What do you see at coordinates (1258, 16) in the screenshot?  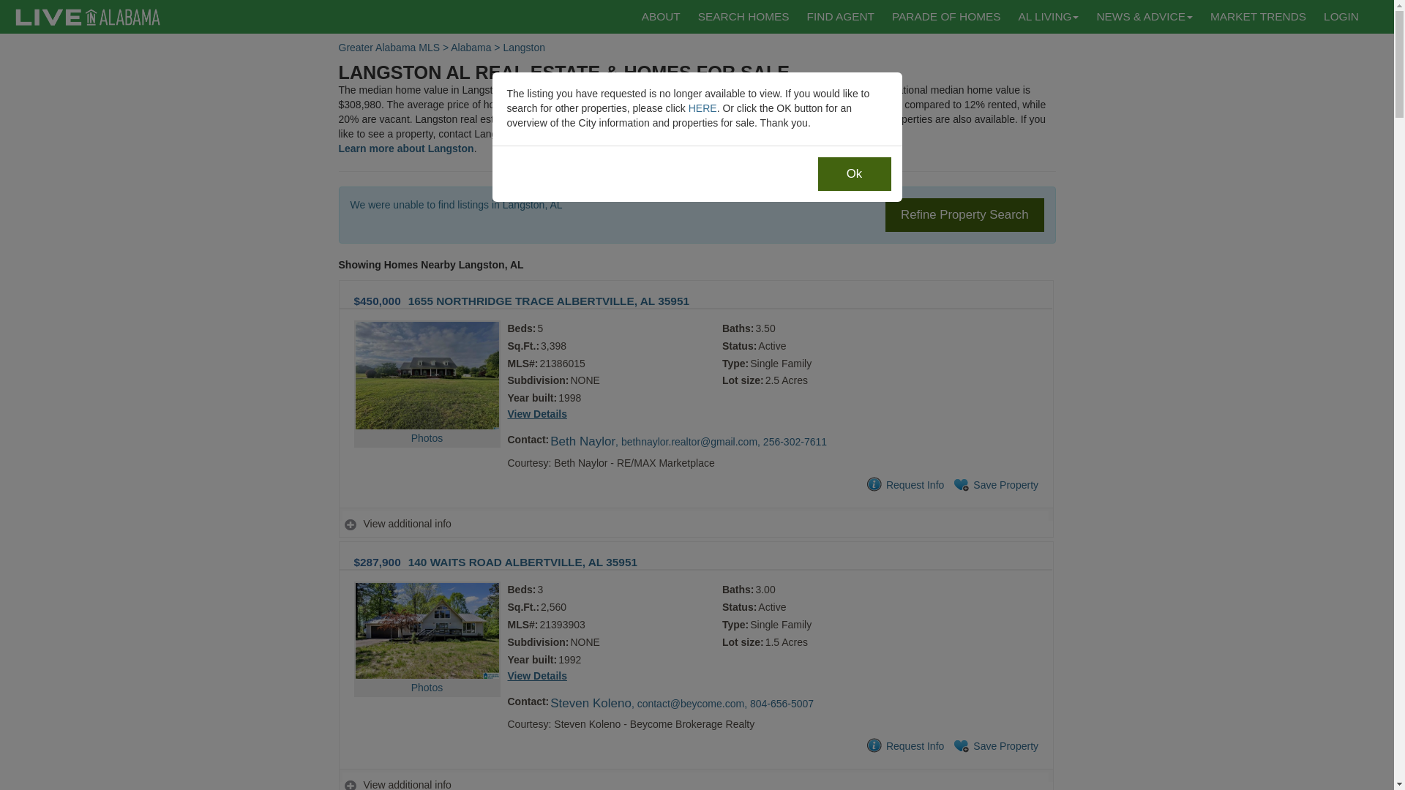 I see `MARKET TRENDS` at bounding box center [1258, 16].